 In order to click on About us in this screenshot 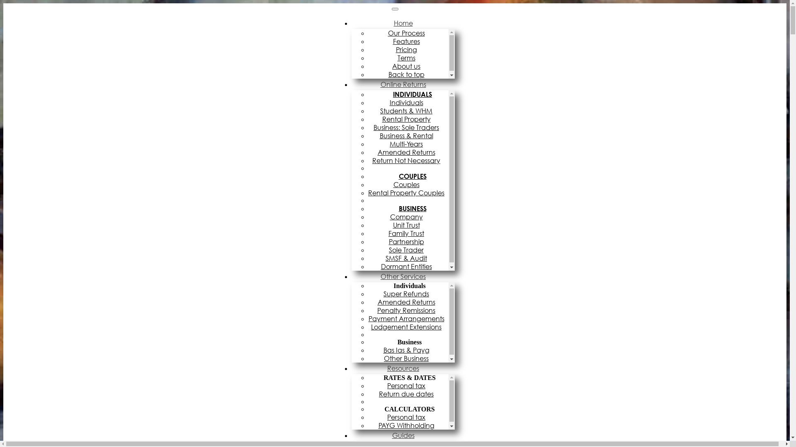, I will do `click(408, 66)`.